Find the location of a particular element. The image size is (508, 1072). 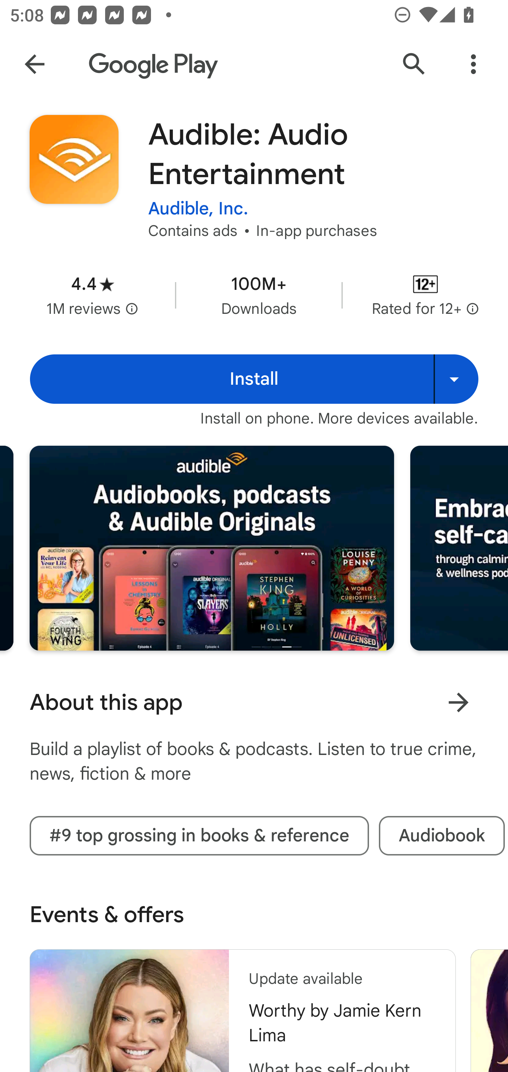

Install on more devices is located at coordinates (456, 379).